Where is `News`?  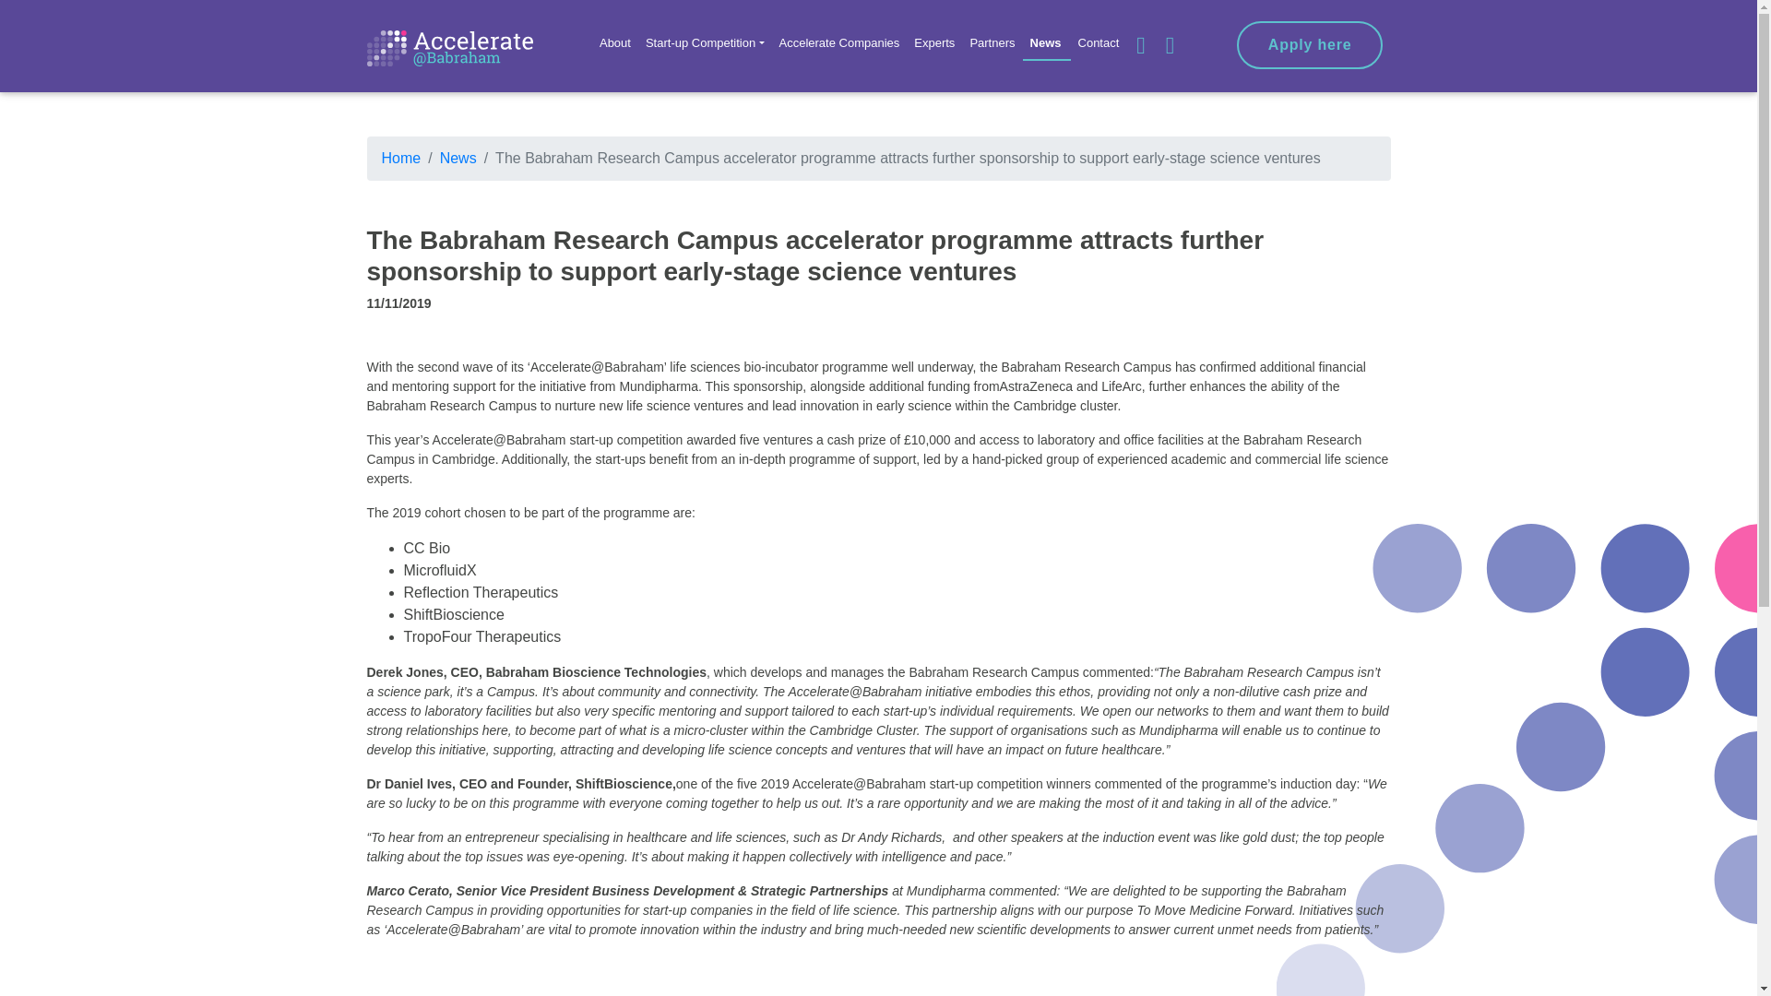
News is located at coordinates (458, 158).